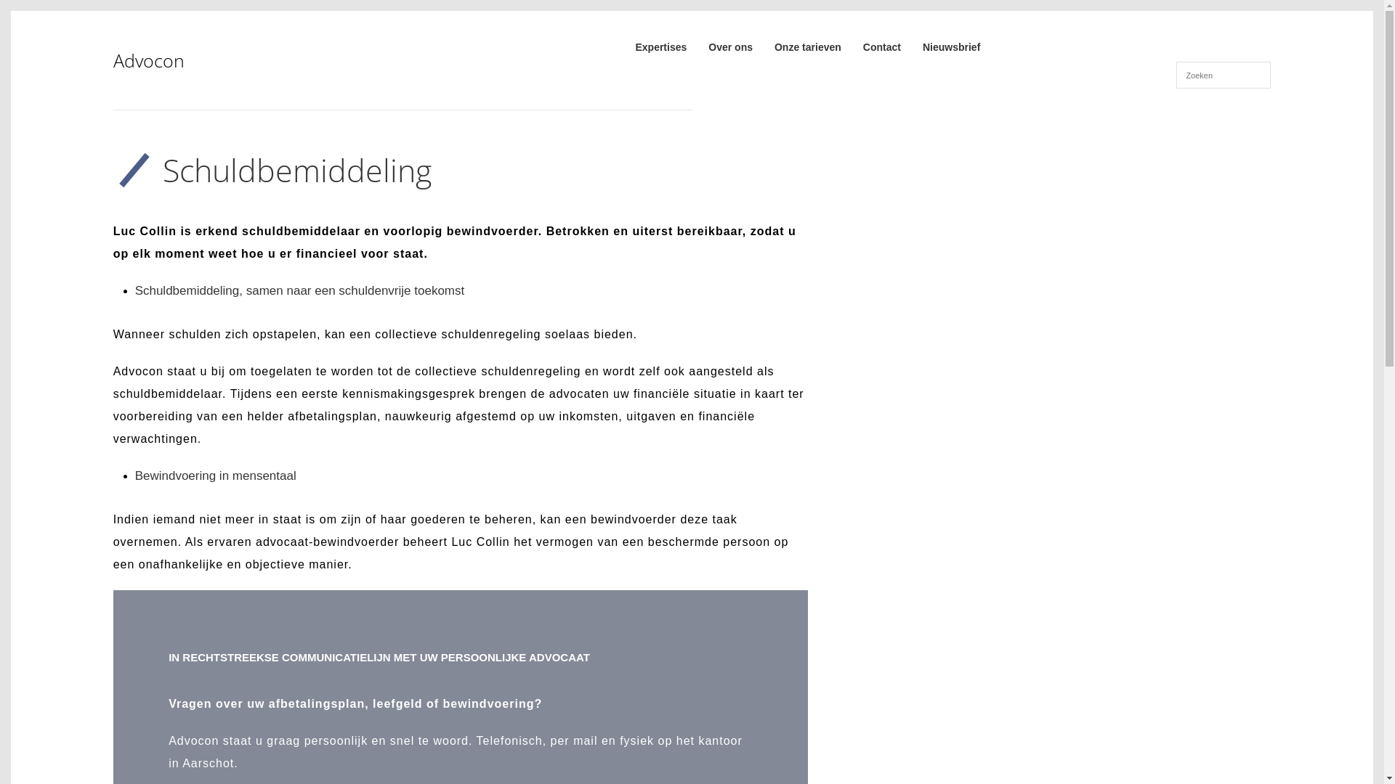  Describe the element at coordinates (952, 47) in the screenshot. I see `Nieuwsbrief` at that location.